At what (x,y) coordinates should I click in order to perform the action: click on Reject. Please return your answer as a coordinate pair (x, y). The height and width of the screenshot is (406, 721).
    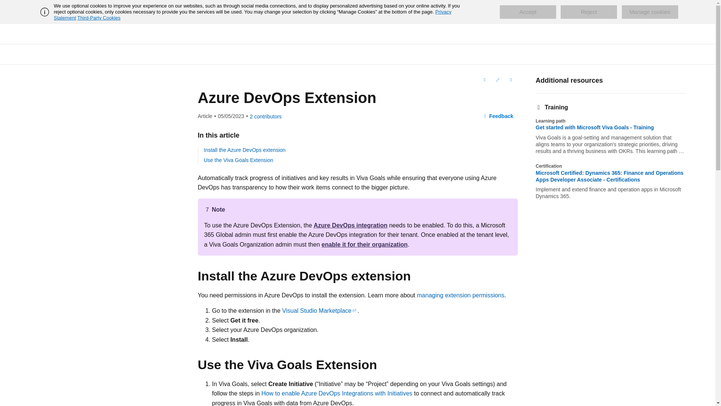
    Looking at the image, I should click on (589, 12).